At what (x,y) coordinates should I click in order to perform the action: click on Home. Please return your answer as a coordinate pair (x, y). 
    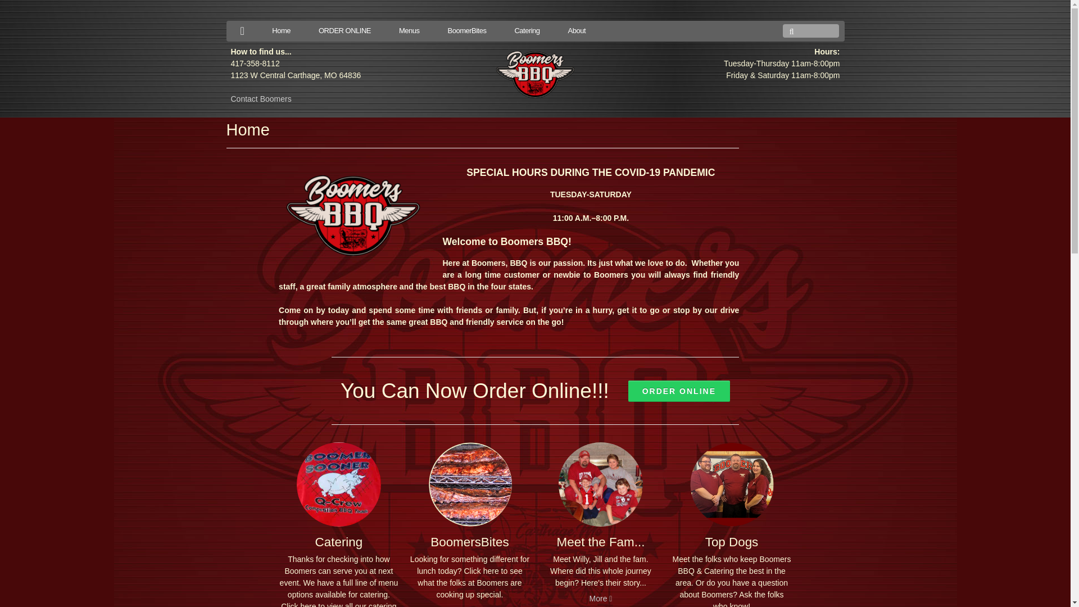
    Looking at the image, I should click on (281, 30).